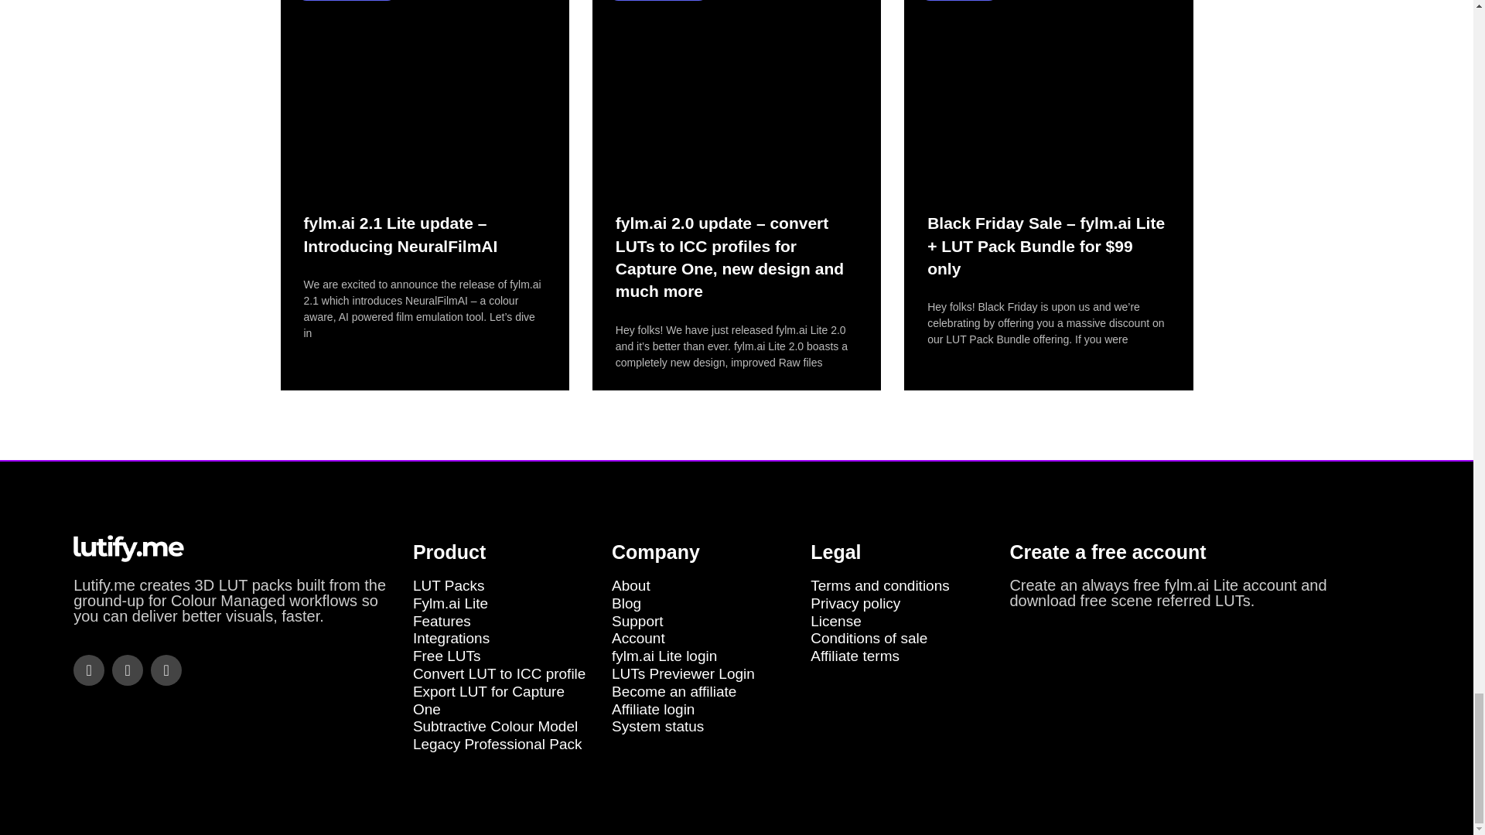 The width and height of the screenshot is (1485, 835). I want to click on Convert LUT to ICC profile, so click(504, 674).